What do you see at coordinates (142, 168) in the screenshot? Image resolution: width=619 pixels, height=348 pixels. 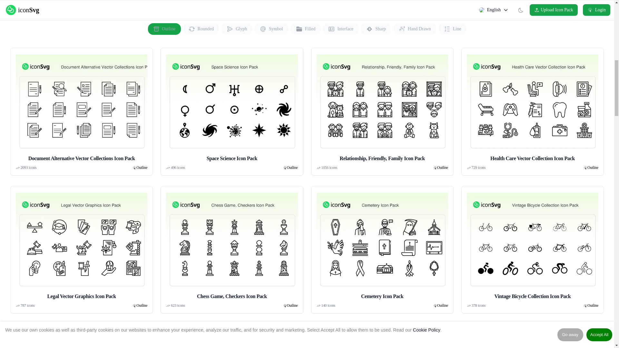 I see `Outline Icon Style` at bounding box center [142, 168].